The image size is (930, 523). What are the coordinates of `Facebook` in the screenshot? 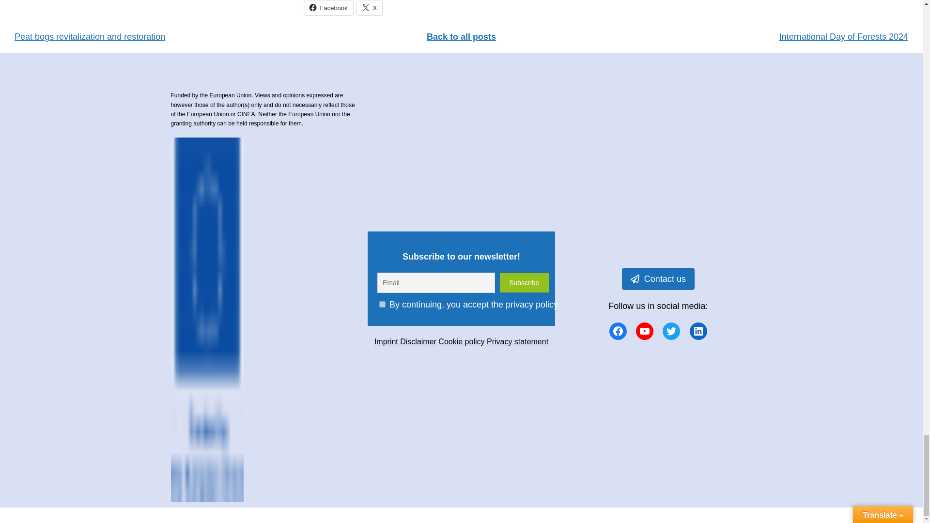 It's located at (328, 8).